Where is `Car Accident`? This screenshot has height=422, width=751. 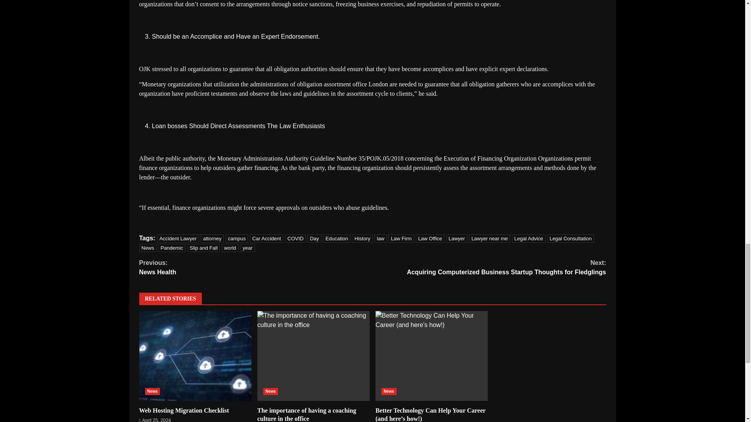 Car Accident is located at coordinates (267, 238).